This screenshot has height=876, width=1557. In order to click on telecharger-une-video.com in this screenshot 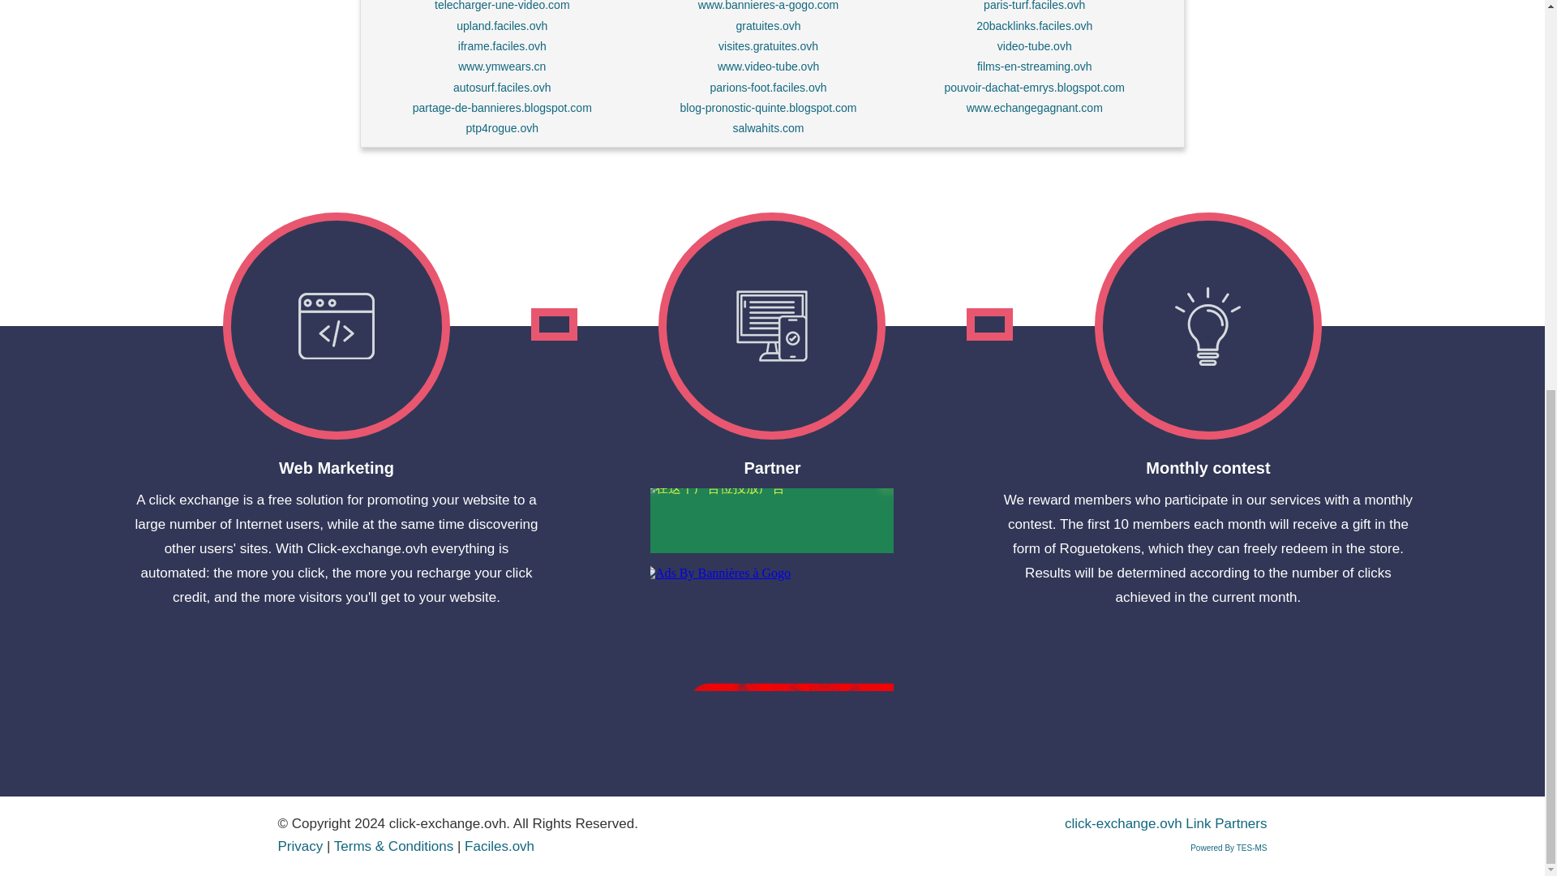, I will do `click(501, 6)`.